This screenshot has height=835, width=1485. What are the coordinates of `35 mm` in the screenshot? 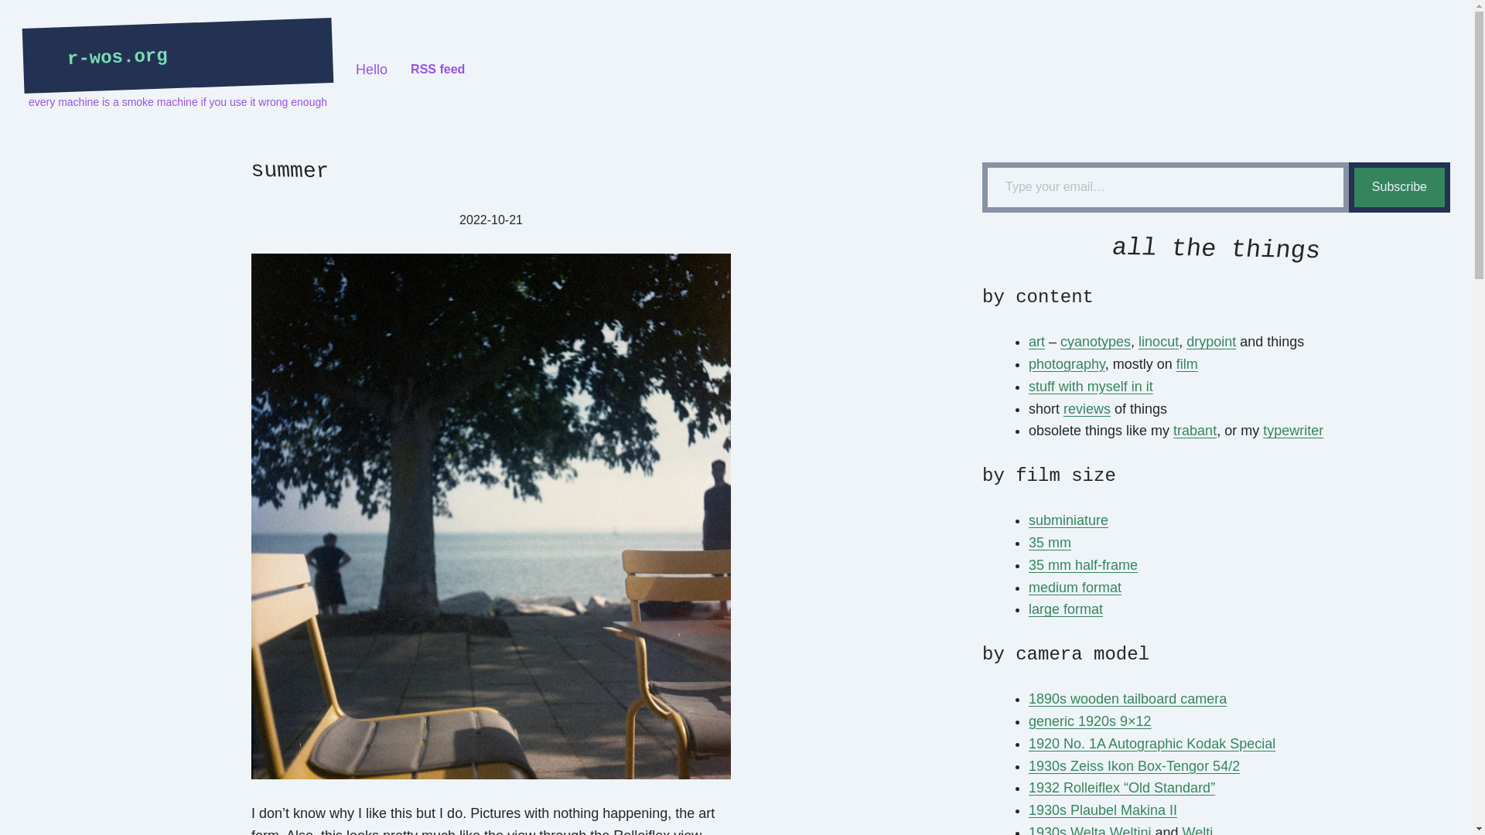 It's located at (1050, 543).